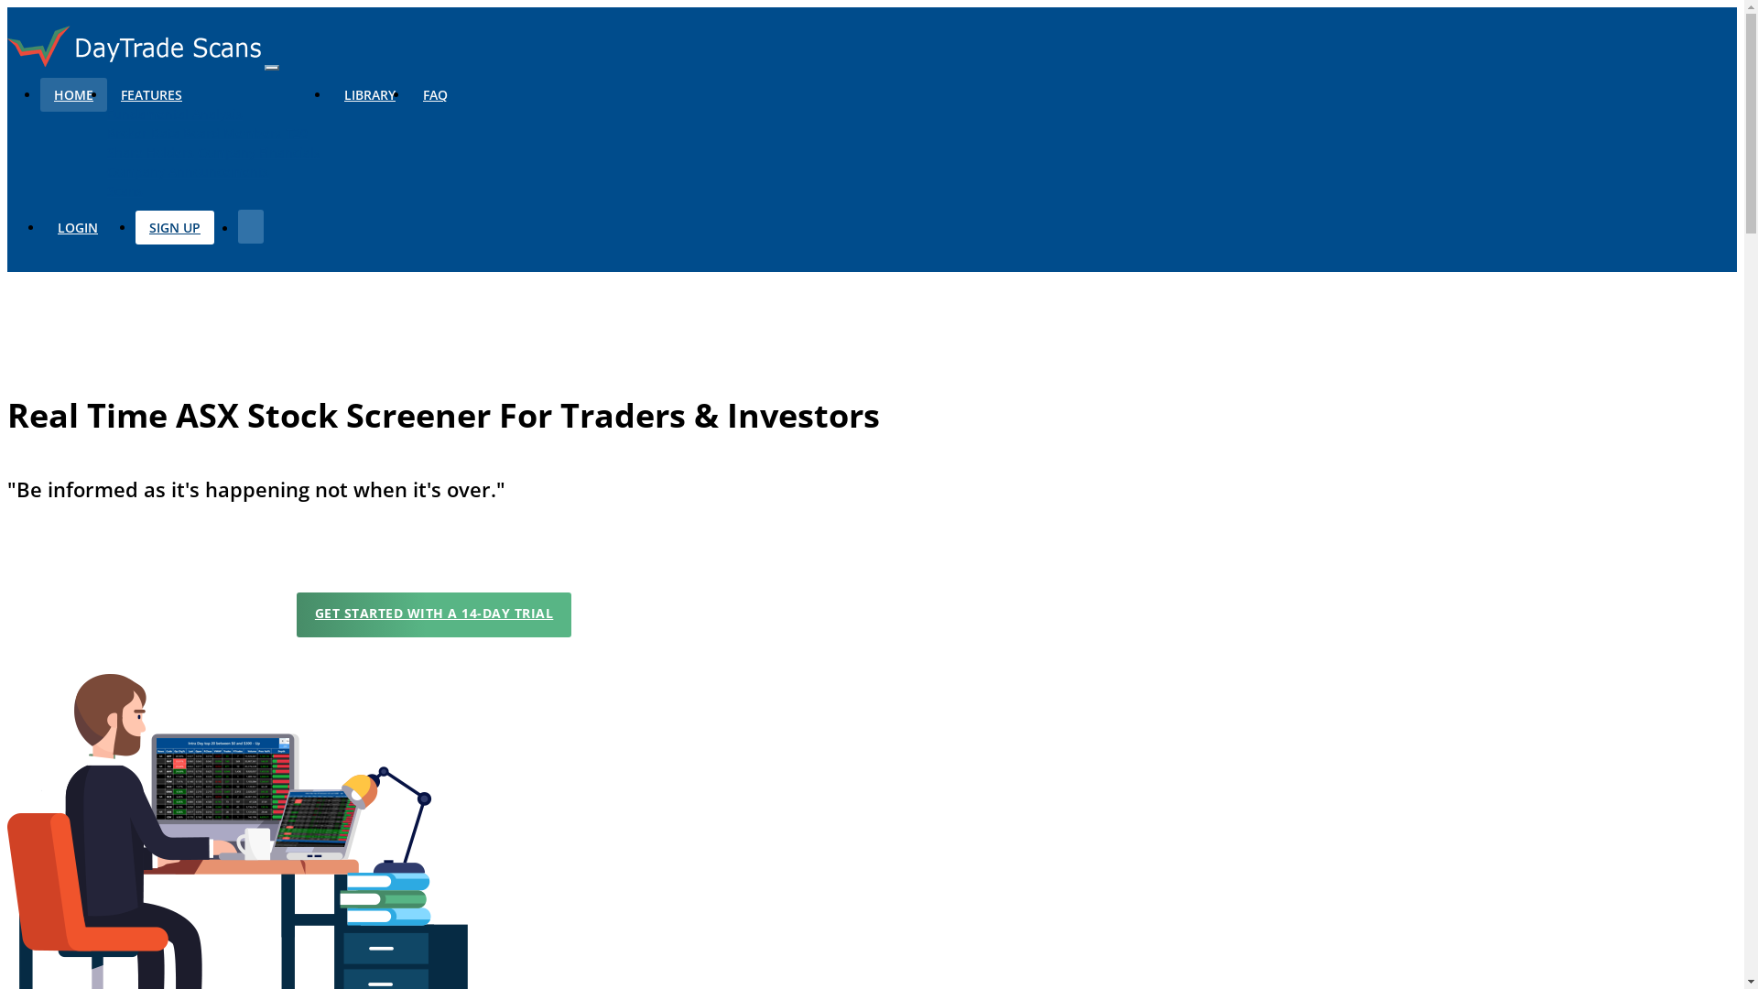 The image size is (1758, 989). What do you see at coordinates (175, 227) in the screenshot?
I see `SIGN UP` at bounding box center [175, 227].